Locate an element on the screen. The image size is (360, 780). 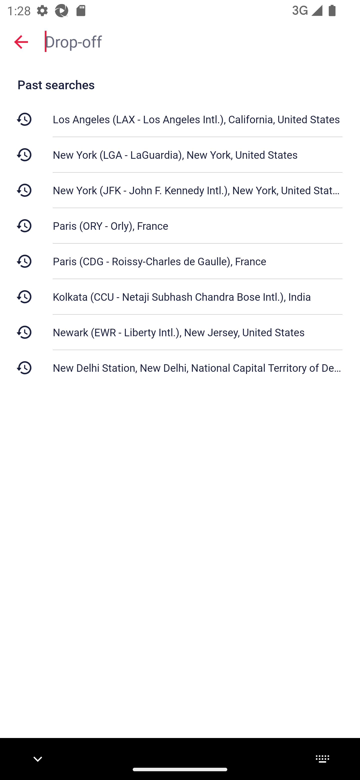
Drop-off,  is located at coordinates (197, 41).